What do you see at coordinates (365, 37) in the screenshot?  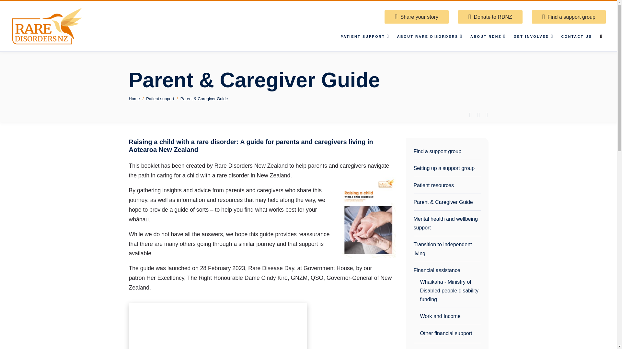 I see `PATIENT SUPPORT` at bounding box center [365, 37].